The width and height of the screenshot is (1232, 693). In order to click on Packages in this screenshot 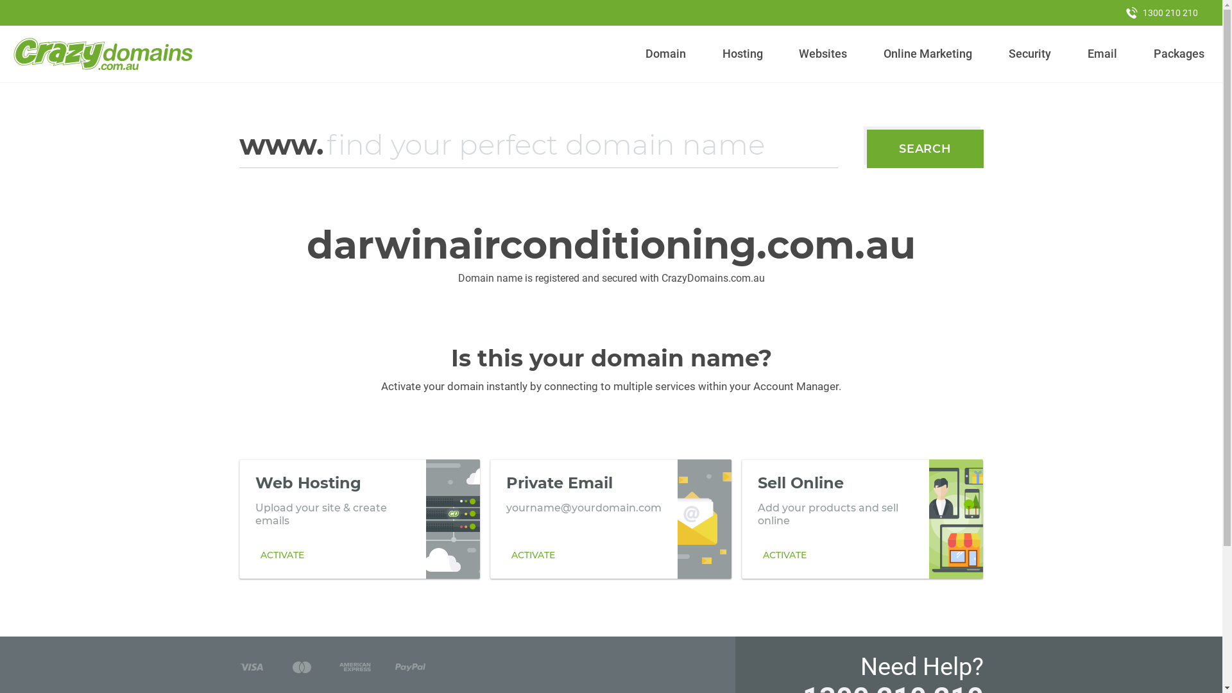, I will do `click(1179, 54)`.